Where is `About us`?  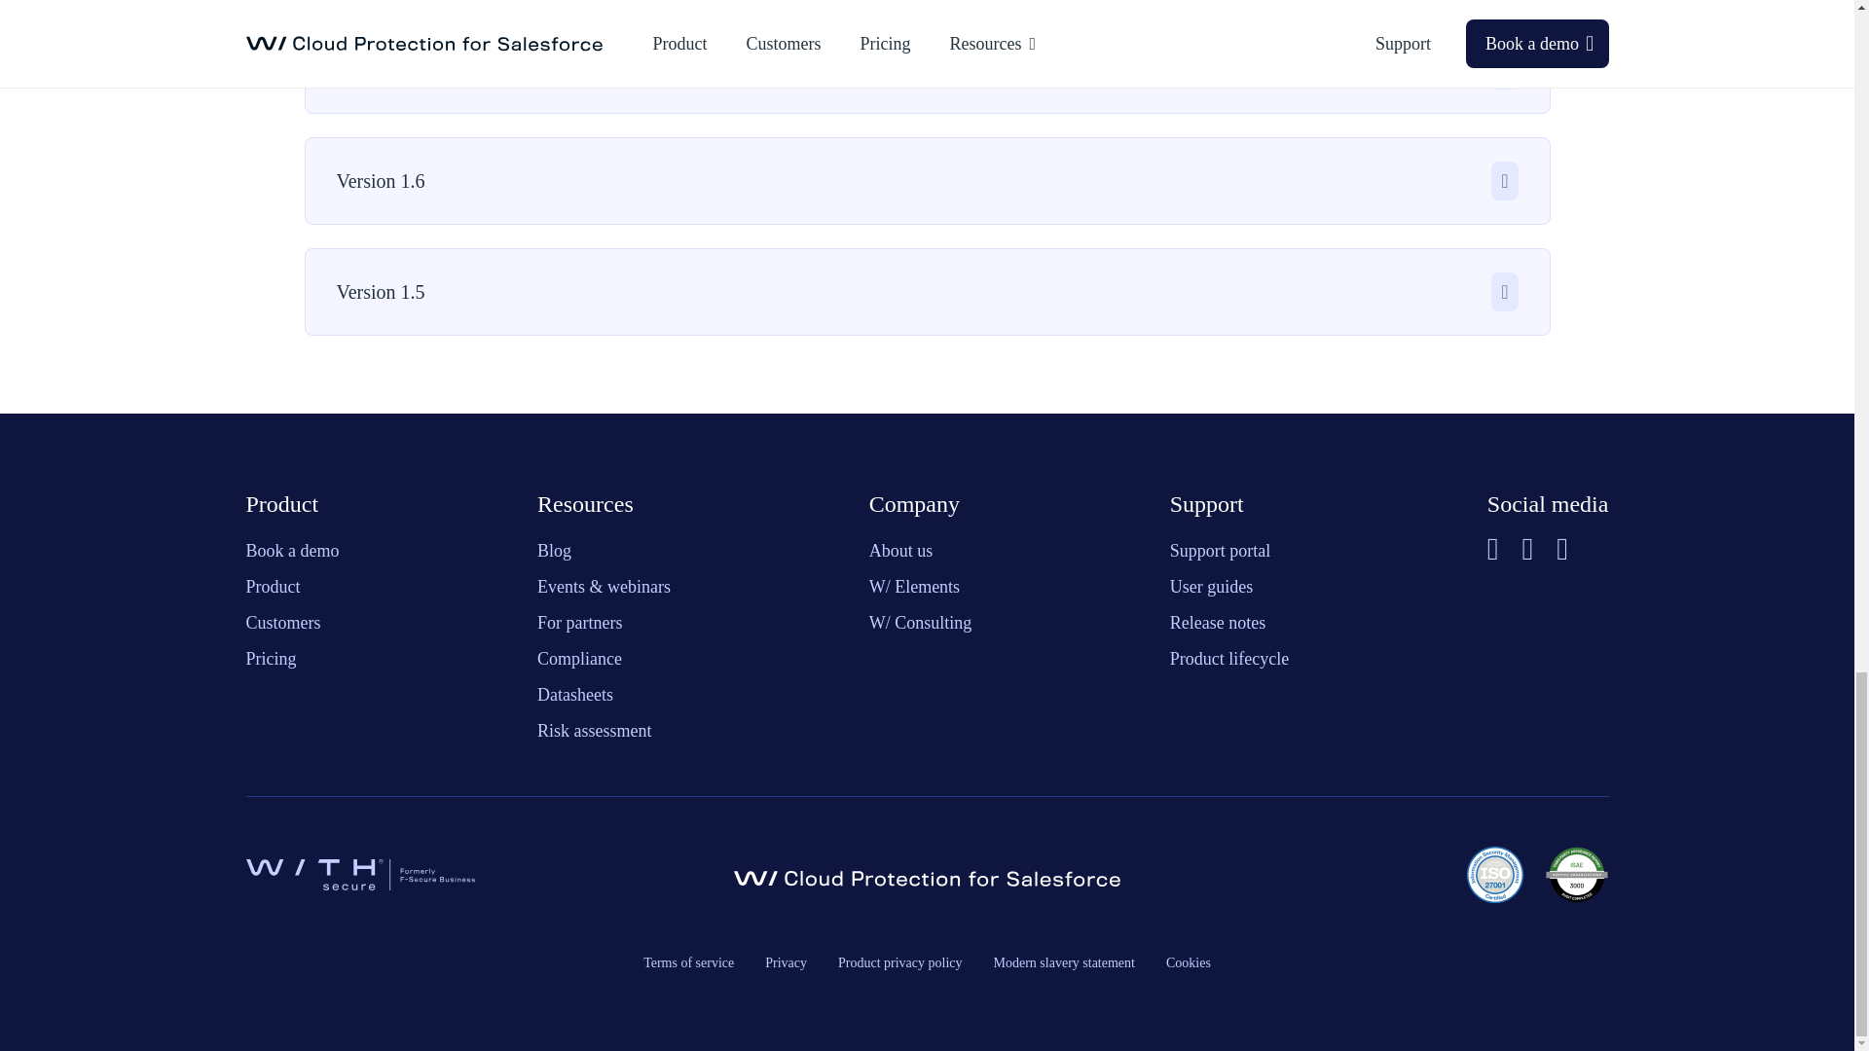 About us is located at coordinates (900, 551).